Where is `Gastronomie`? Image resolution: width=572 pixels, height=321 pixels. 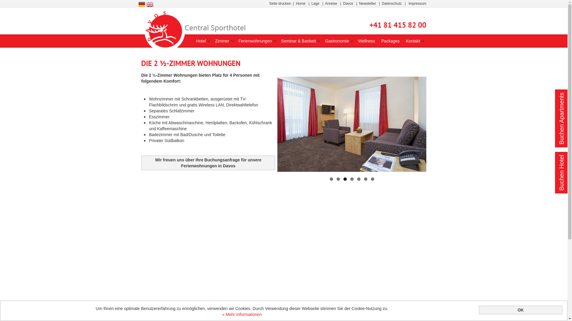 Gastronomie is located at coordinates (337, 41).